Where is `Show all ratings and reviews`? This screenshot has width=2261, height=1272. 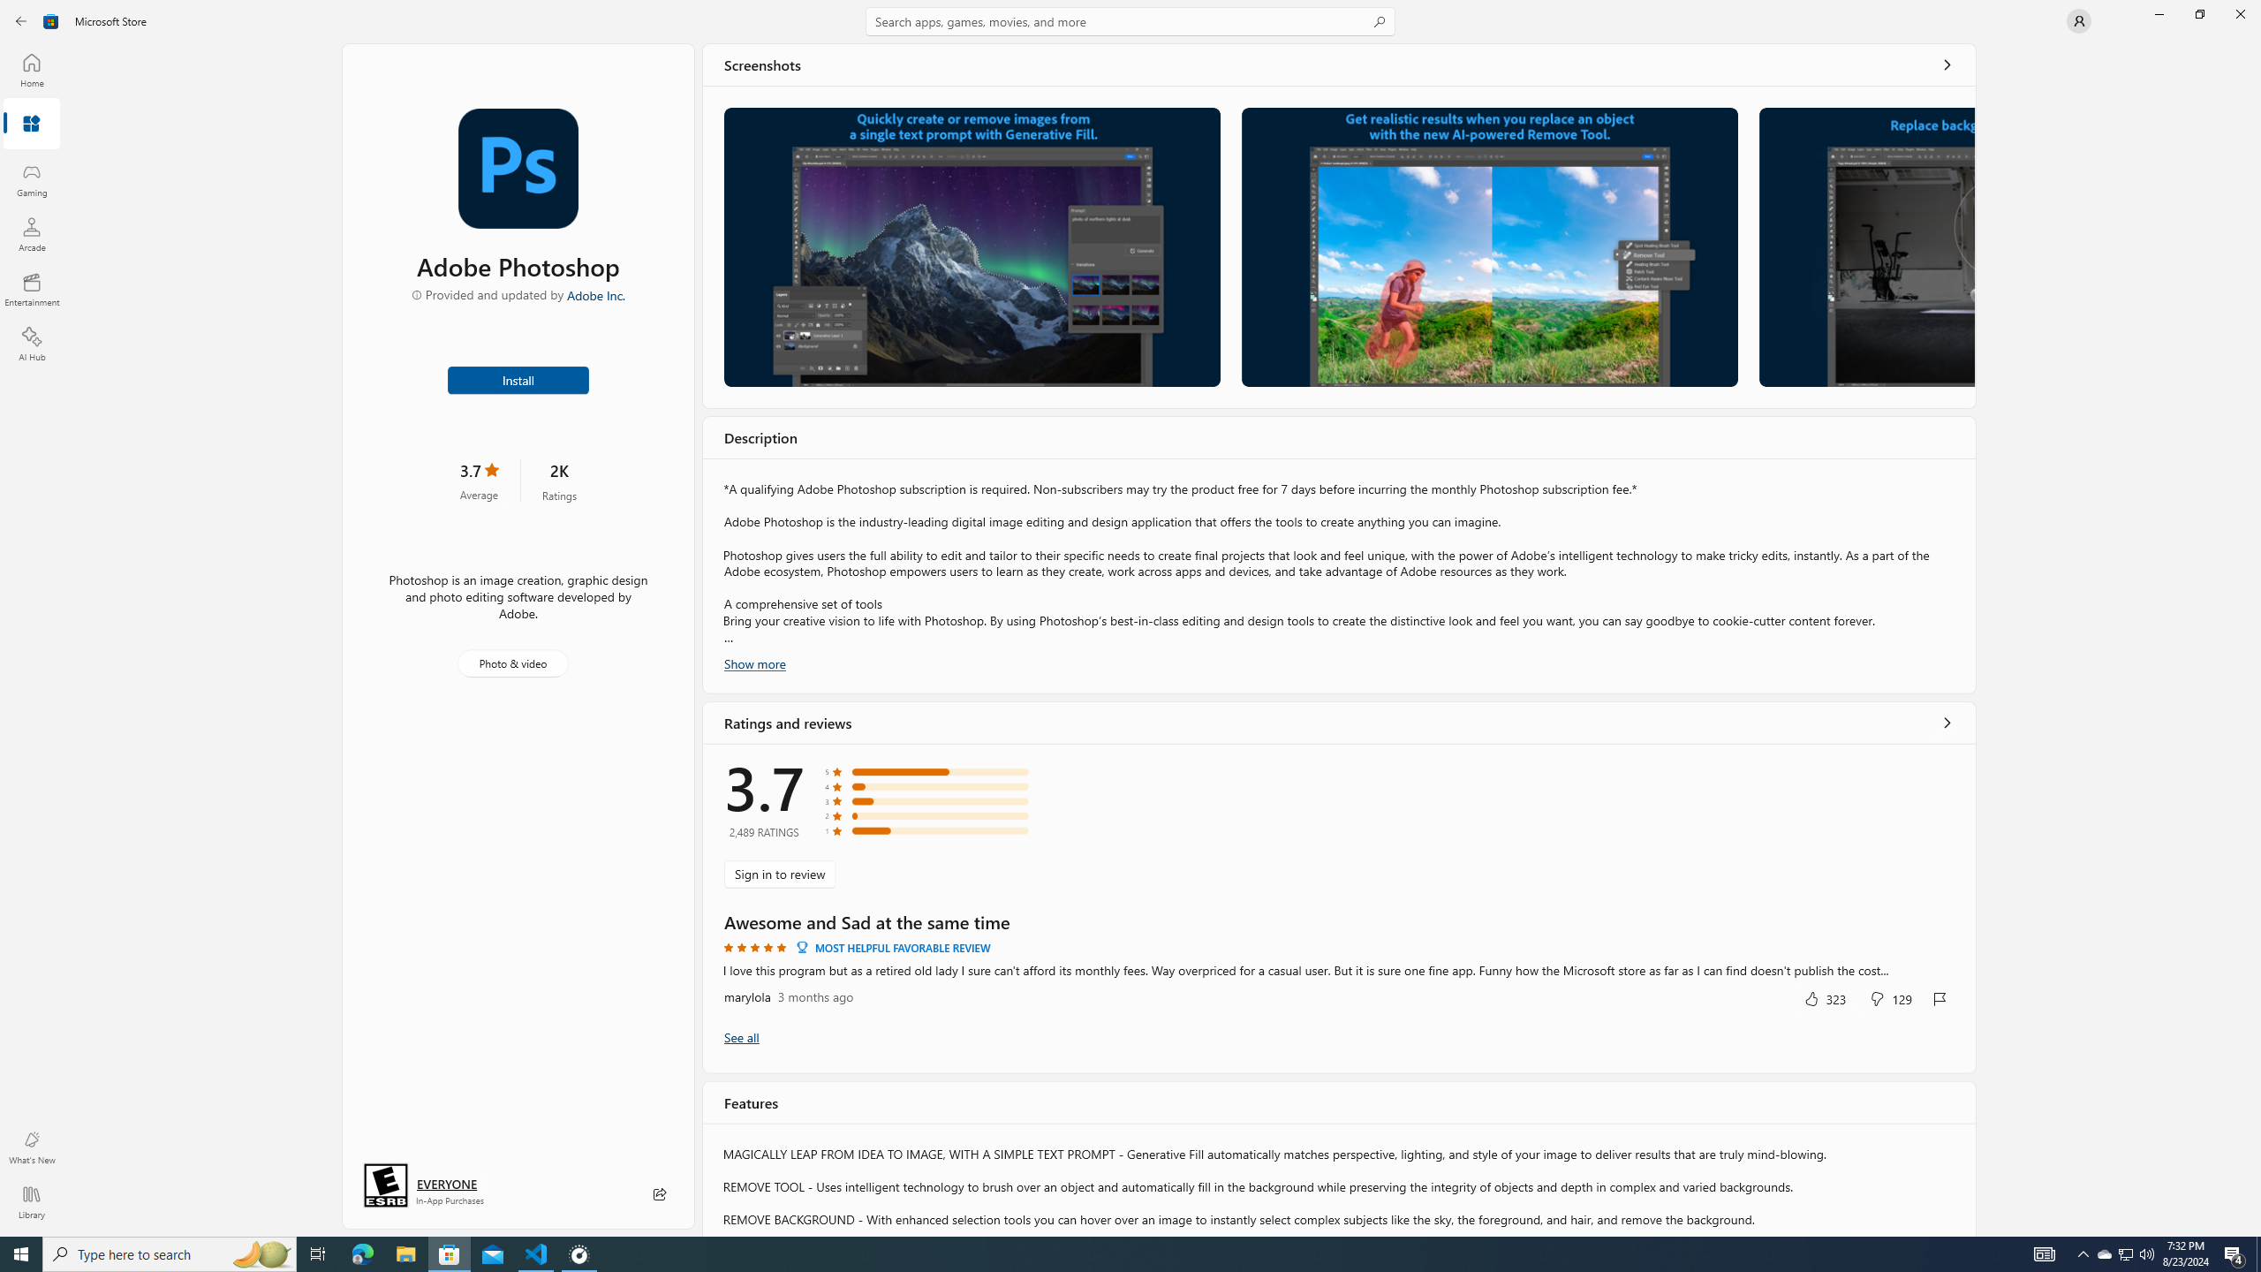
Show all ratings and reviews is located at coordinates (741, 1037).